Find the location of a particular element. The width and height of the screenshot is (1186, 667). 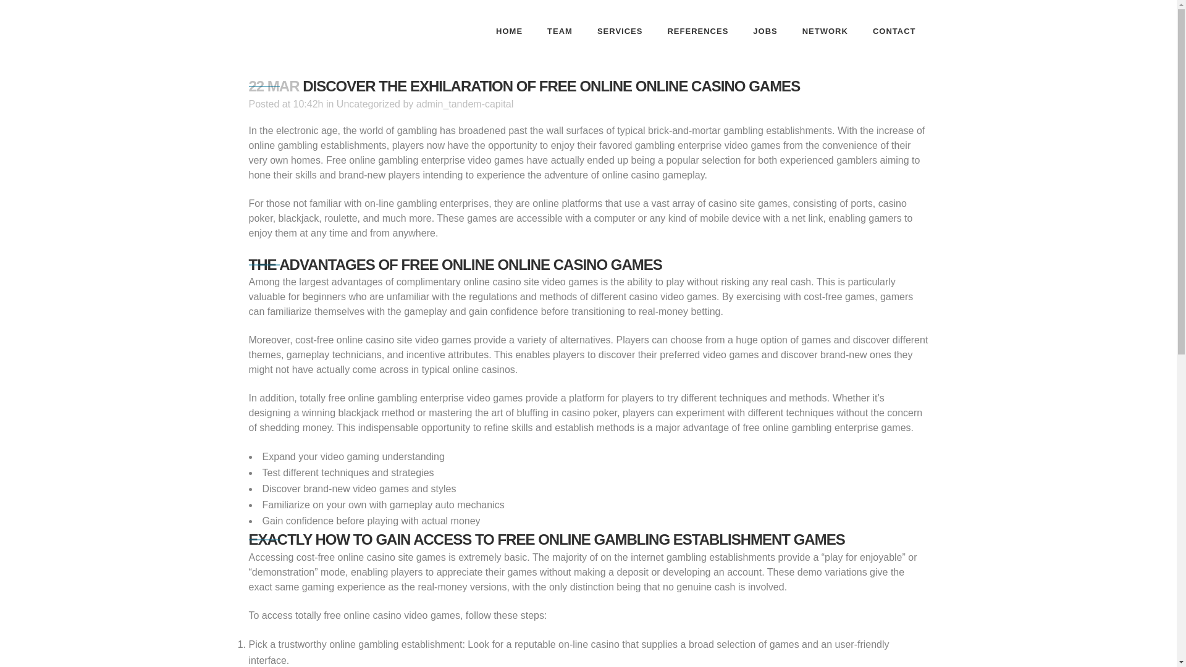

SERVICES is located at coordinates (620, 31).